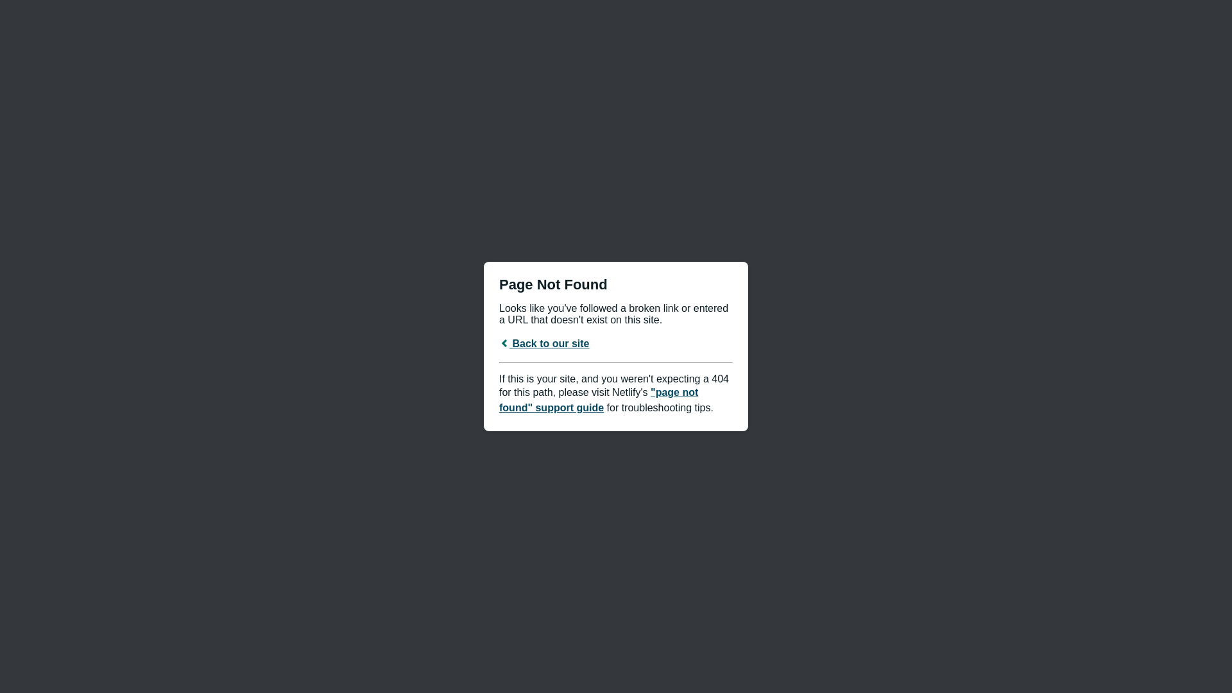 The width and height of the screenshot is (1232, 693). I want to click on Back to our site, so click(544, 344).